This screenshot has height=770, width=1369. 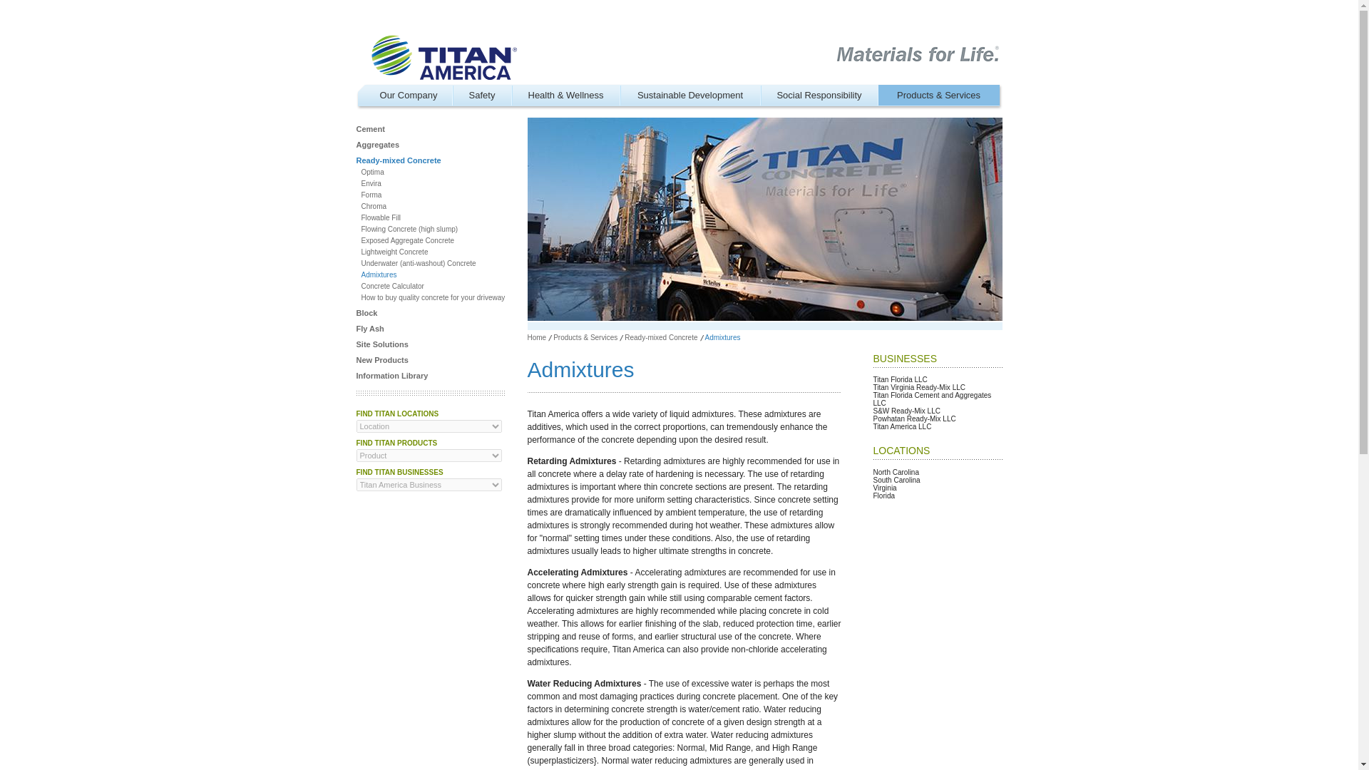 I want to click on Social Responsibility, so click(x=819, y=94).